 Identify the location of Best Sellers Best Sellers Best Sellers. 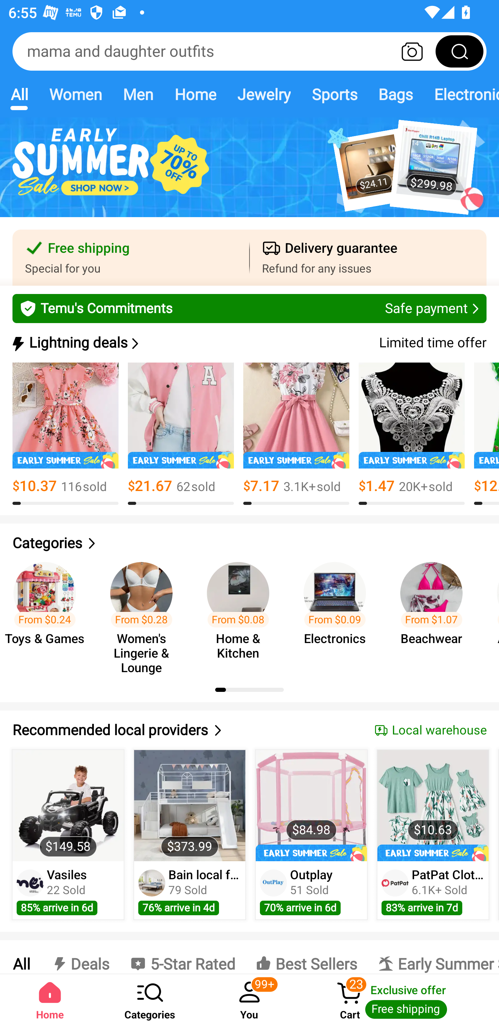
(306, 957).